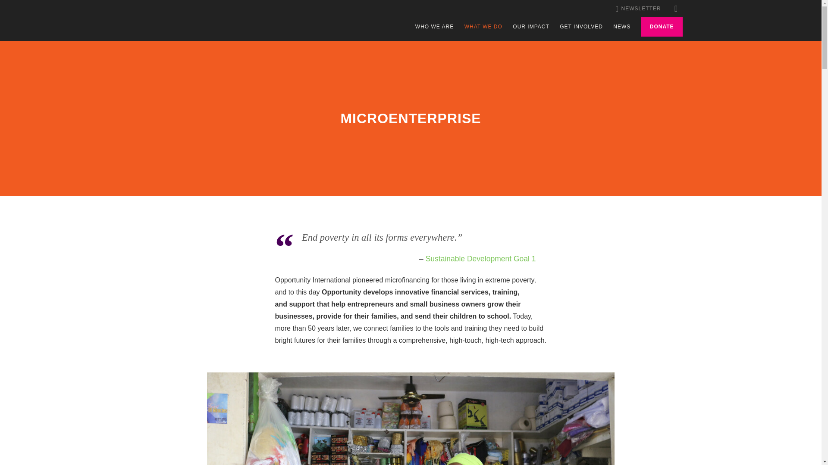 This screenshot has height=465, width=828. What do you see at coordinates (435, 27) in the screenshot?
I see `WHO WE ARE` at bounding box center [435, 27].